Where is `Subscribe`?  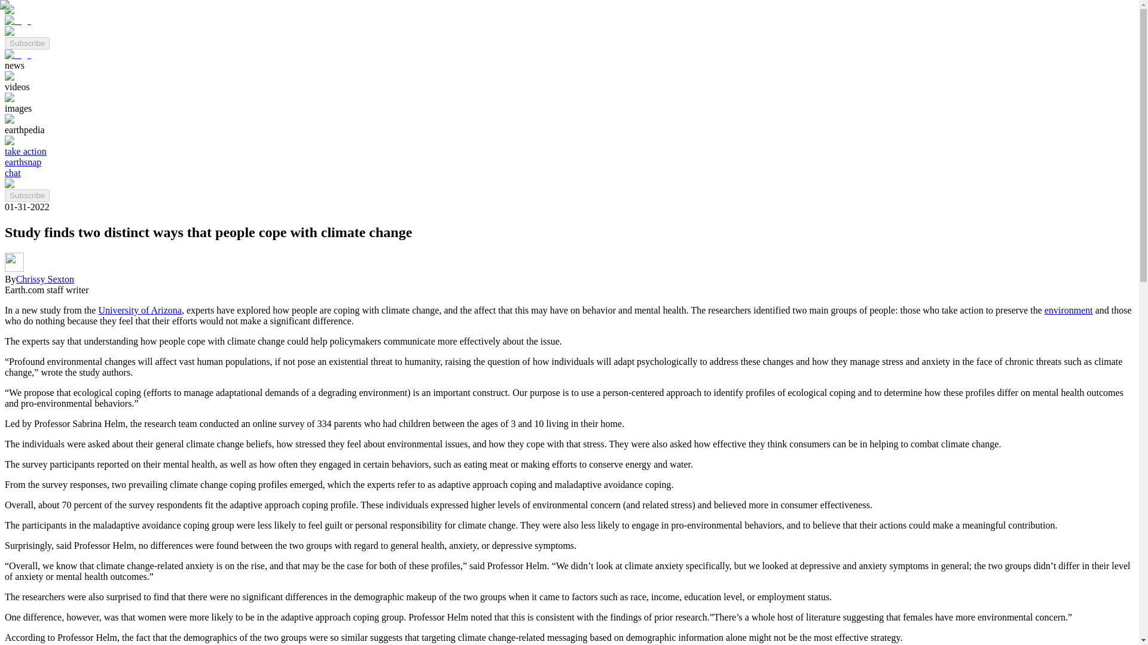 Subscribe is located at coordinates (26, 42).